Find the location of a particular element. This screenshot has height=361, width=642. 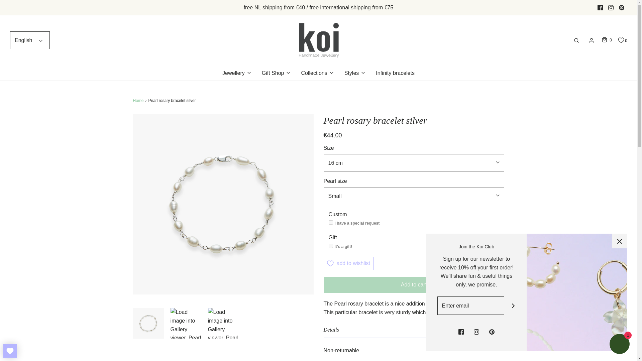

Pinterest icon is located at coordinates (622, 7).